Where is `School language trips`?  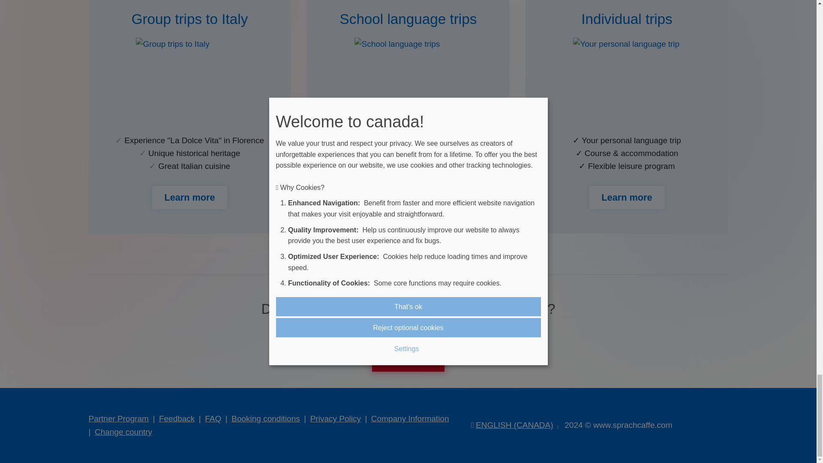 School language trips is located at coordinates (408, 19).